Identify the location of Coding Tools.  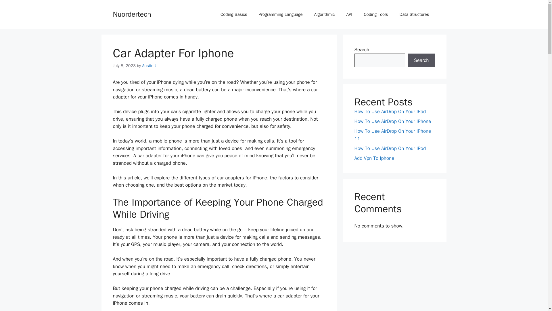
(375, 14).